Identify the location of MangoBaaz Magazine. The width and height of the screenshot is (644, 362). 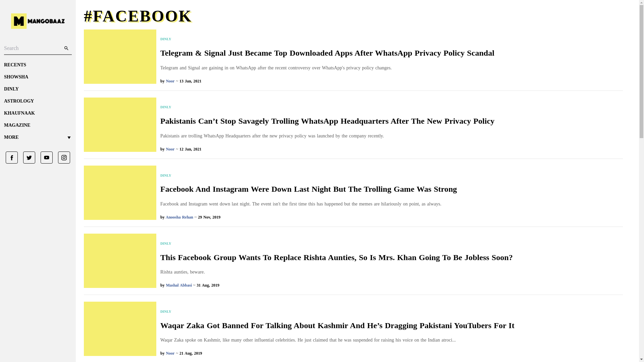
(38, 125).